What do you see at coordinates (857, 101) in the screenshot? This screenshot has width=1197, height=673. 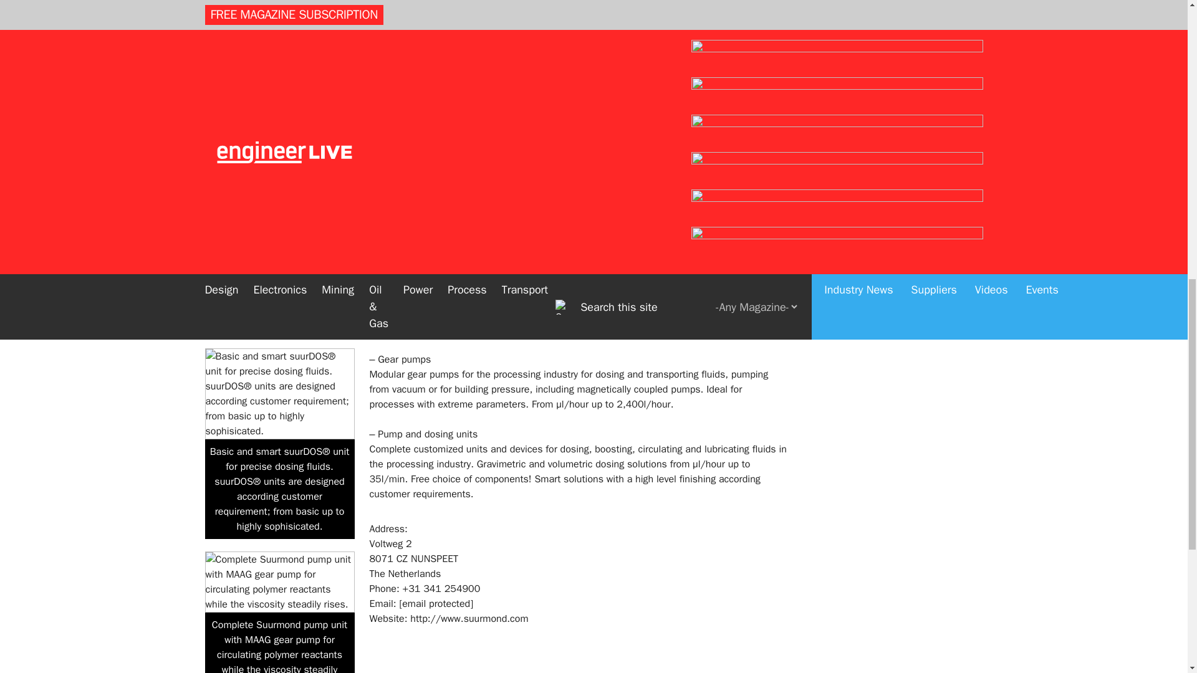 I see `rail` at bounding box center [857, 101].